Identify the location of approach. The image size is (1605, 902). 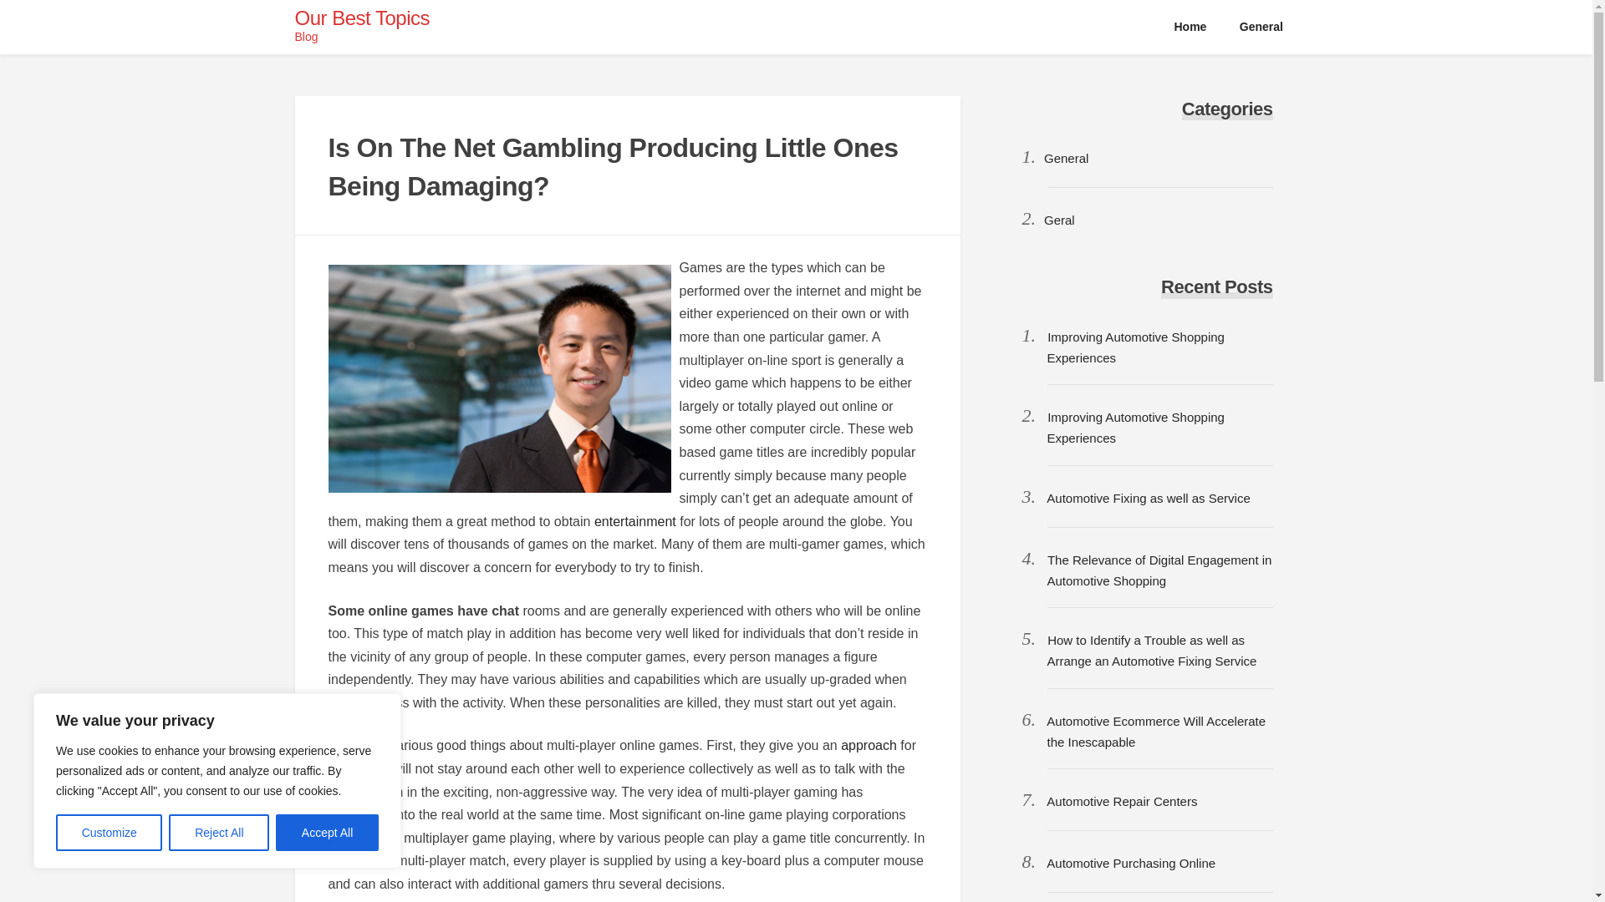
(869, 745).